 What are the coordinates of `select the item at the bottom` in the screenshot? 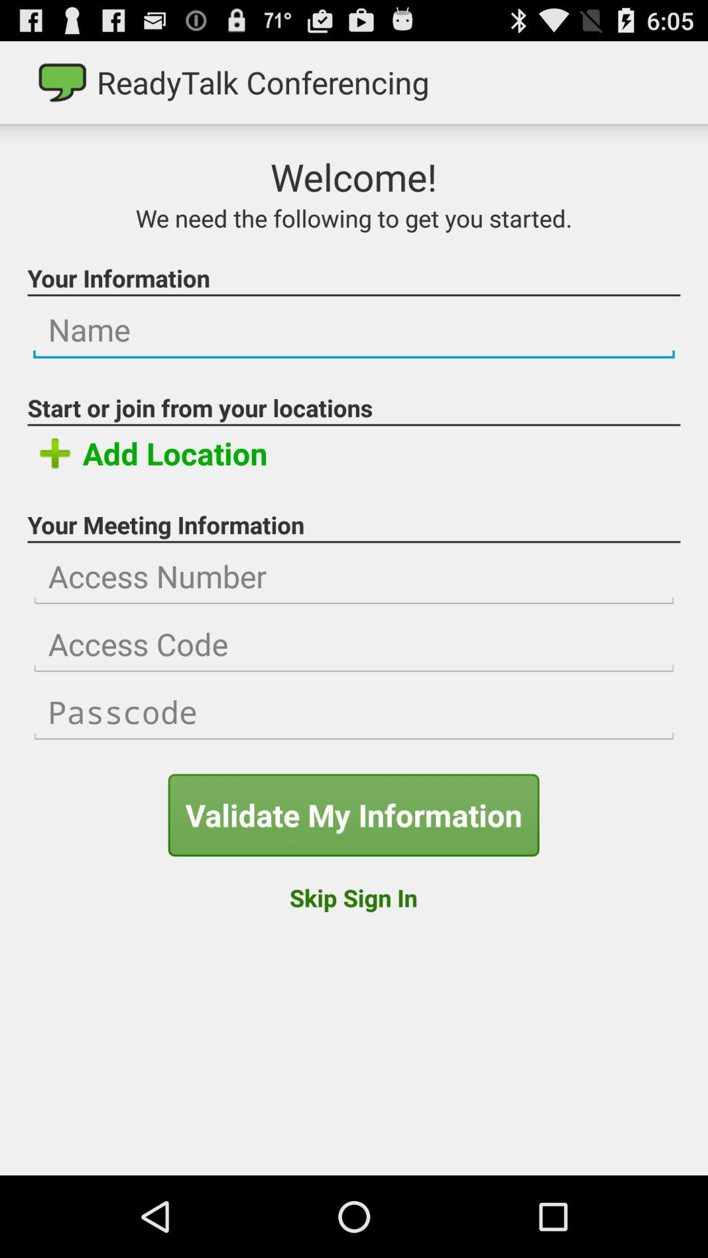 It's located at (353, 898).